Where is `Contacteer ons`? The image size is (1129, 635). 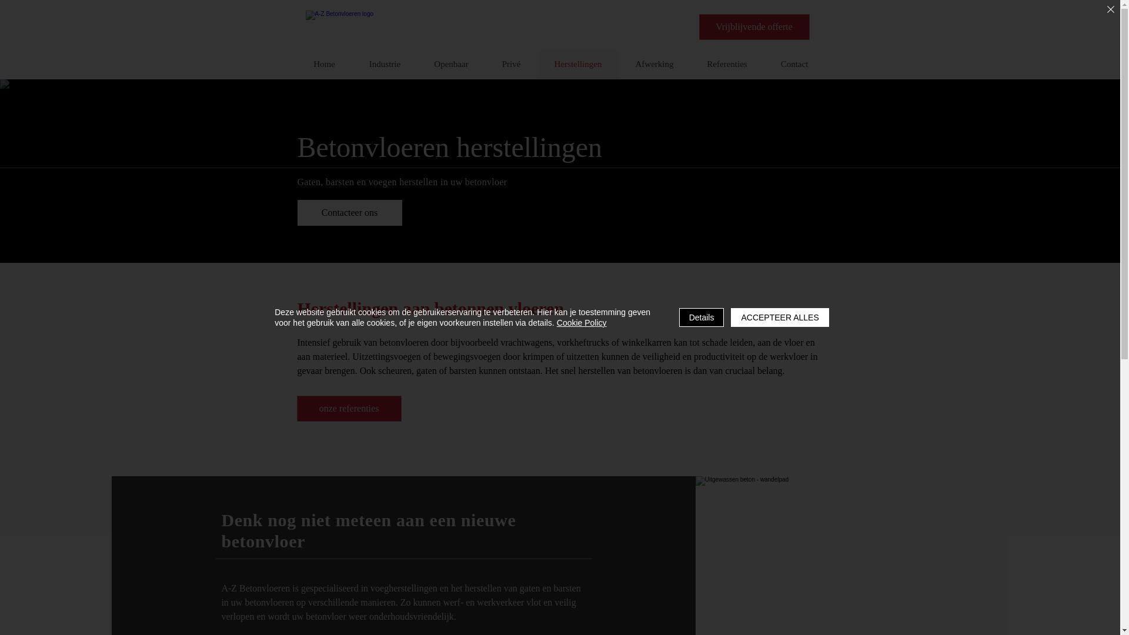
Contacteer ons is located at coordinates (350, 213).